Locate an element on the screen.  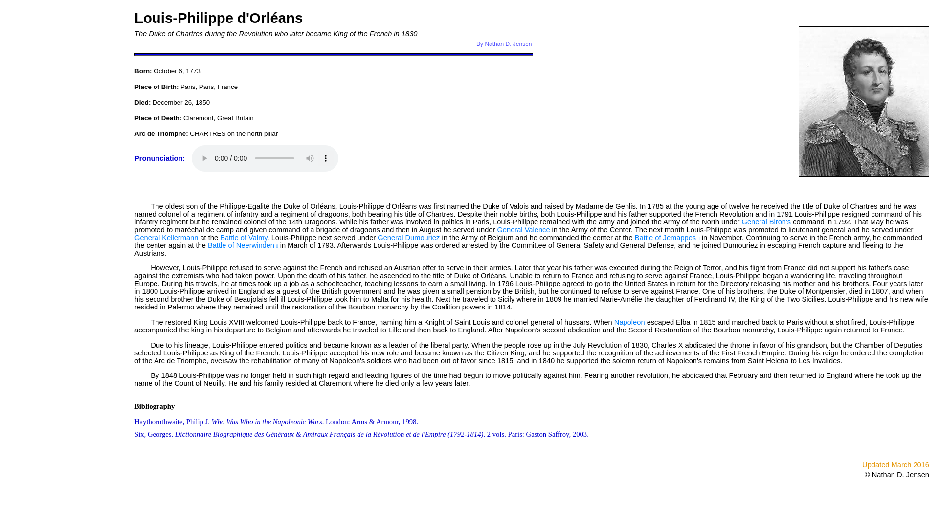
March 18, 1793 is located at coordinates (243, 245).